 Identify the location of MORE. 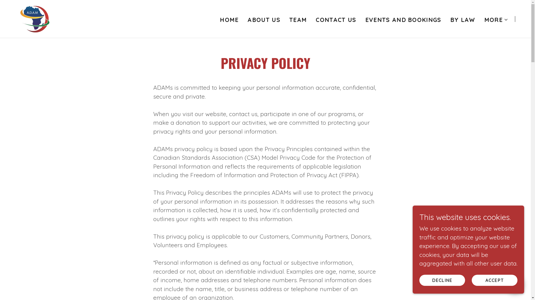
(496, 19).